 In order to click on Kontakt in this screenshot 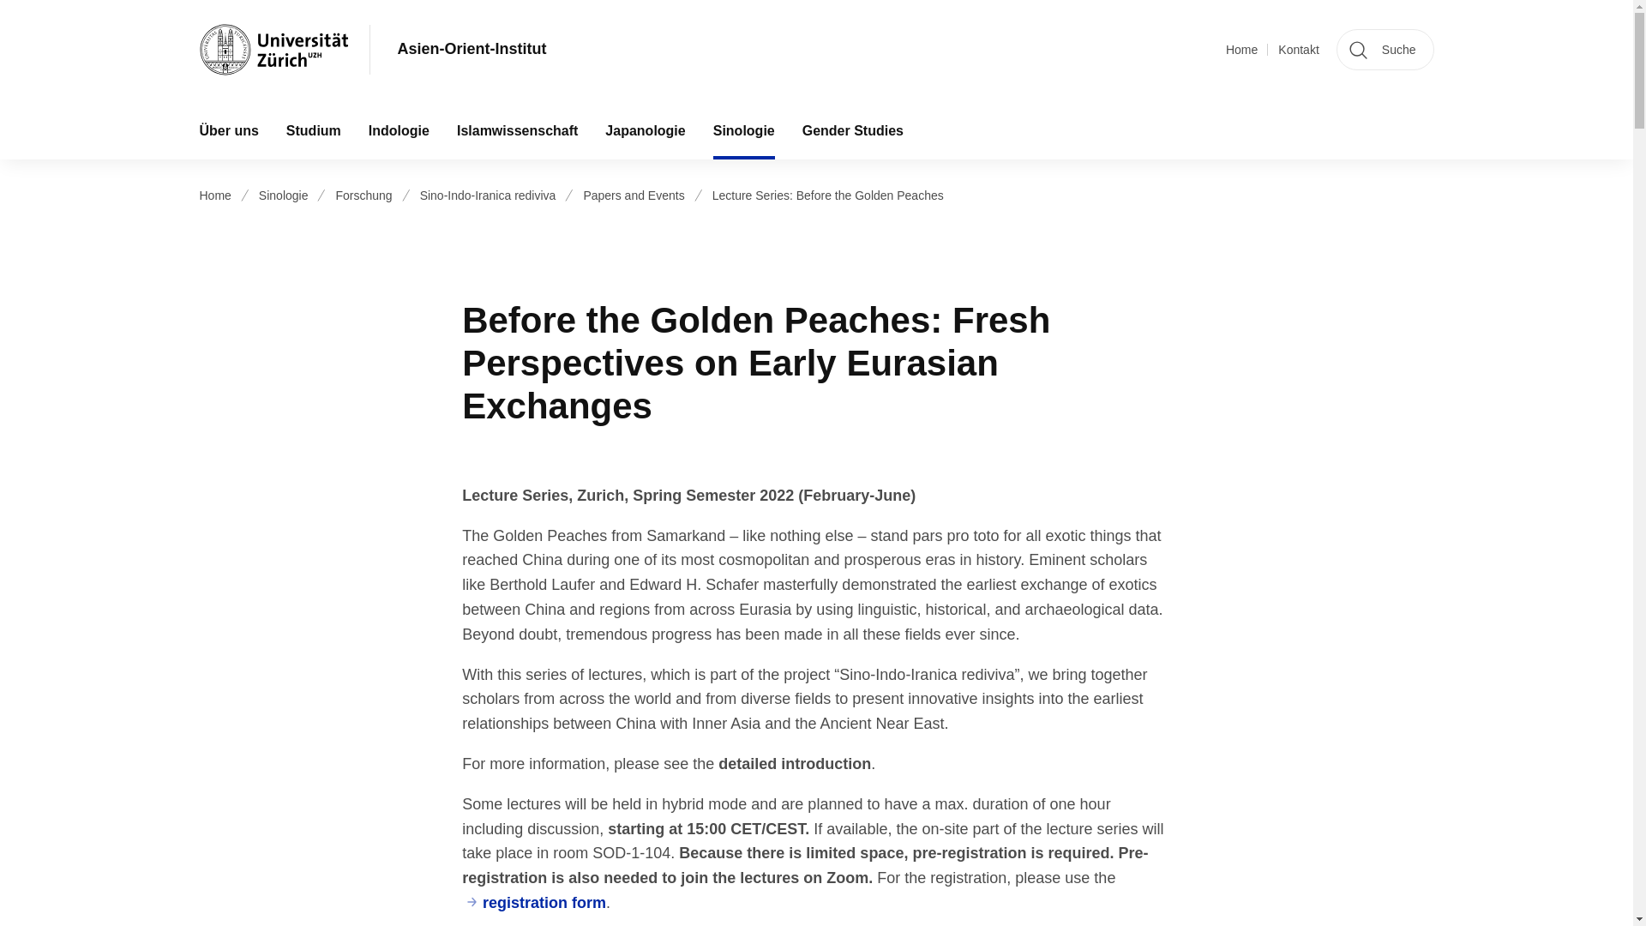, I will do `click(1298, 50)`.